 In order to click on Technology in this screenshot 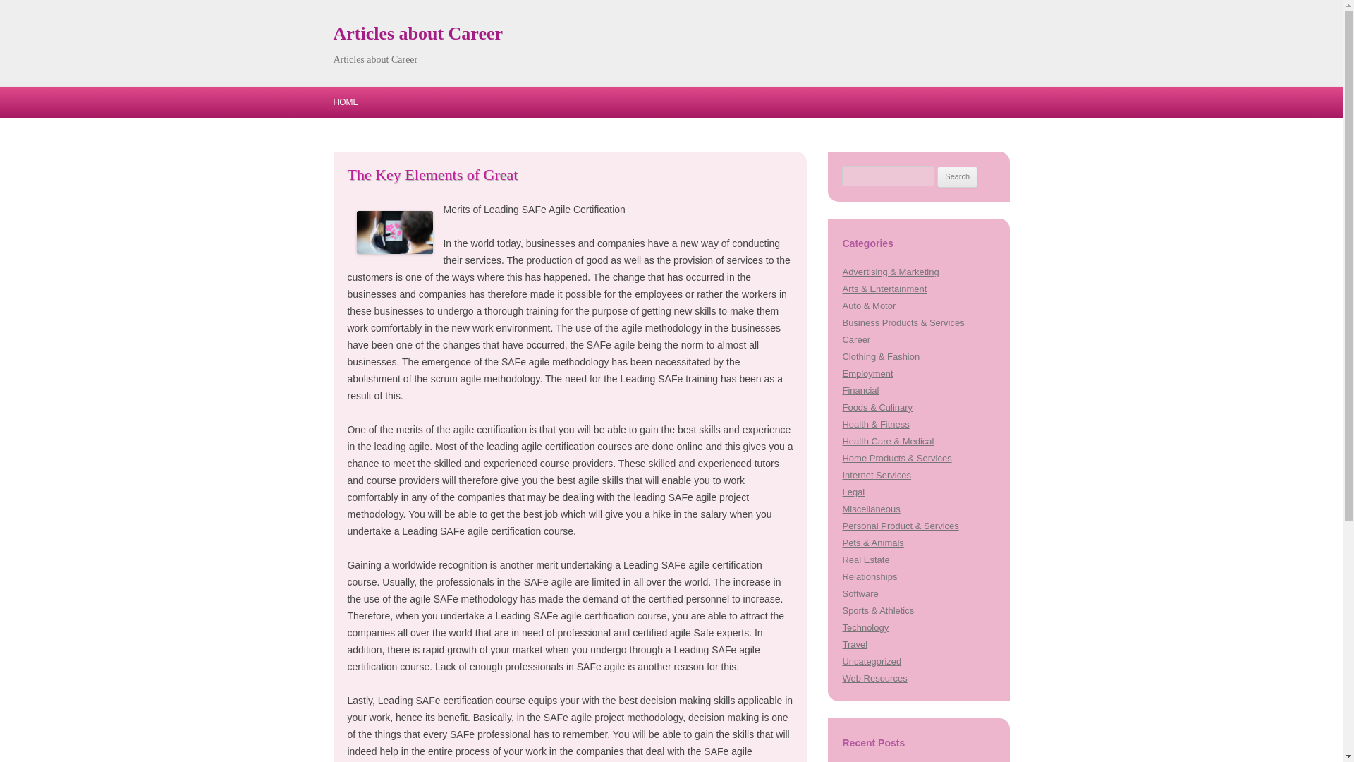, I will do `click(865, 628)`.